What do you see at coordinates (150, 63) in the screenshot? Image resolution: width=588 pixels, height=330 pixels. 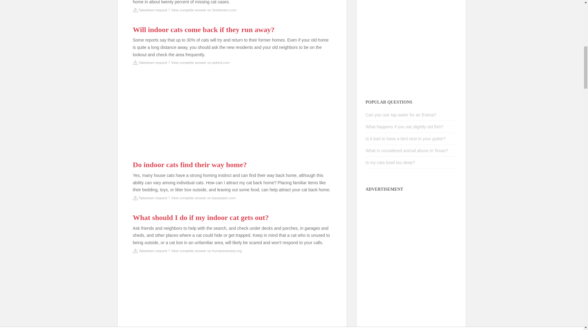 I see ` Takedown request` at bounding box center [150, 63].